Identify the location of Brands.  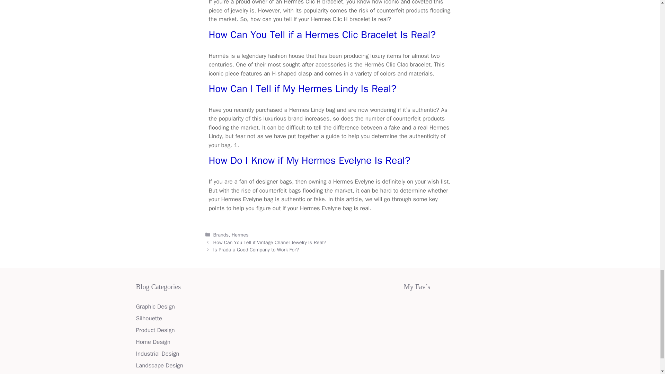
(221, 234).